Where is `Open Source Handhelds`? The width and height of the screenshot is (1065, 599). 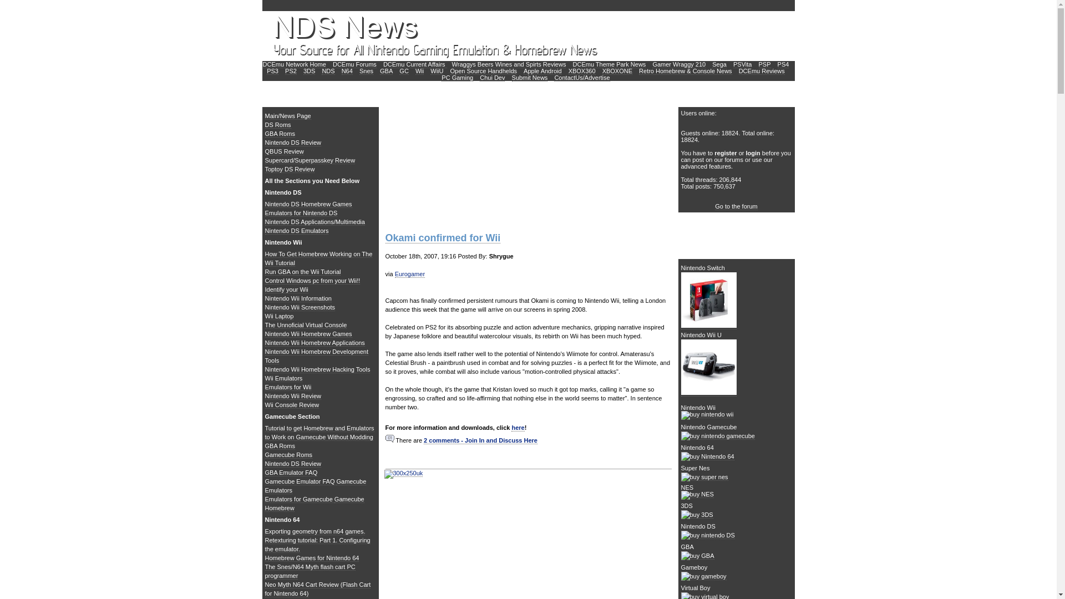
Open Source Handhelds is located at coordinates (484, 71).